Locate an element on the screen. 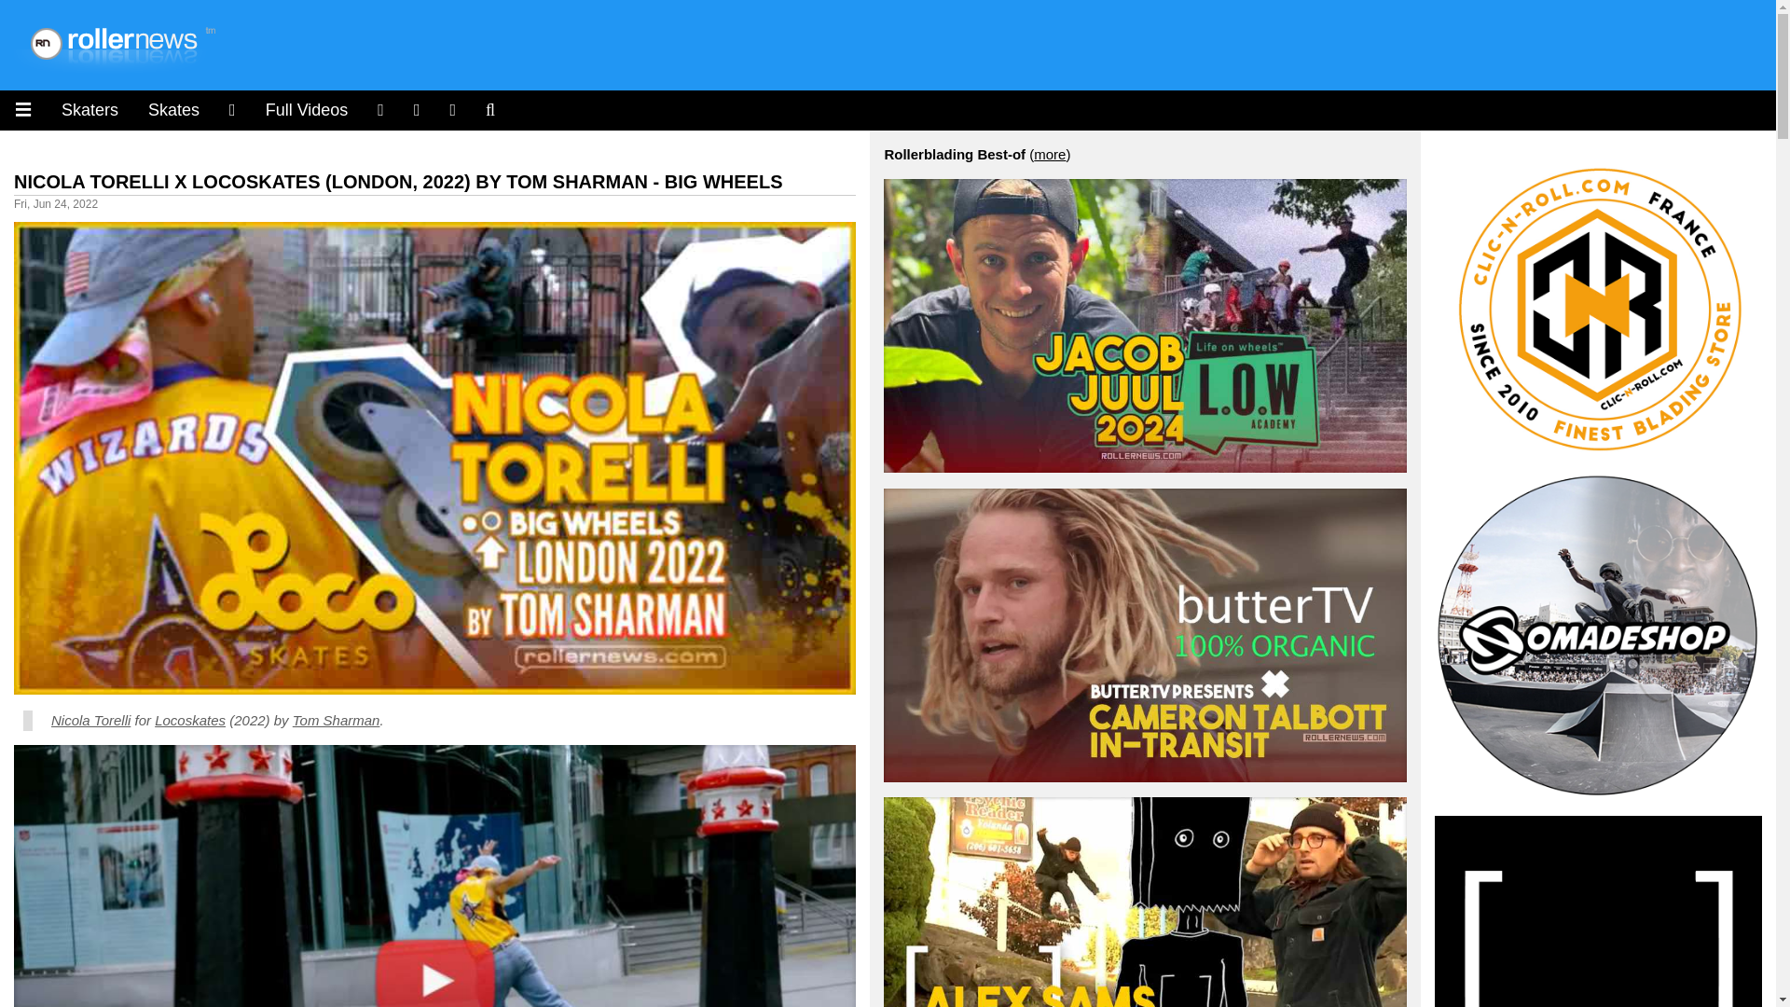 The width and height of the screenshot is (1790, 1007). Skates is located at coordinates (173, 110).